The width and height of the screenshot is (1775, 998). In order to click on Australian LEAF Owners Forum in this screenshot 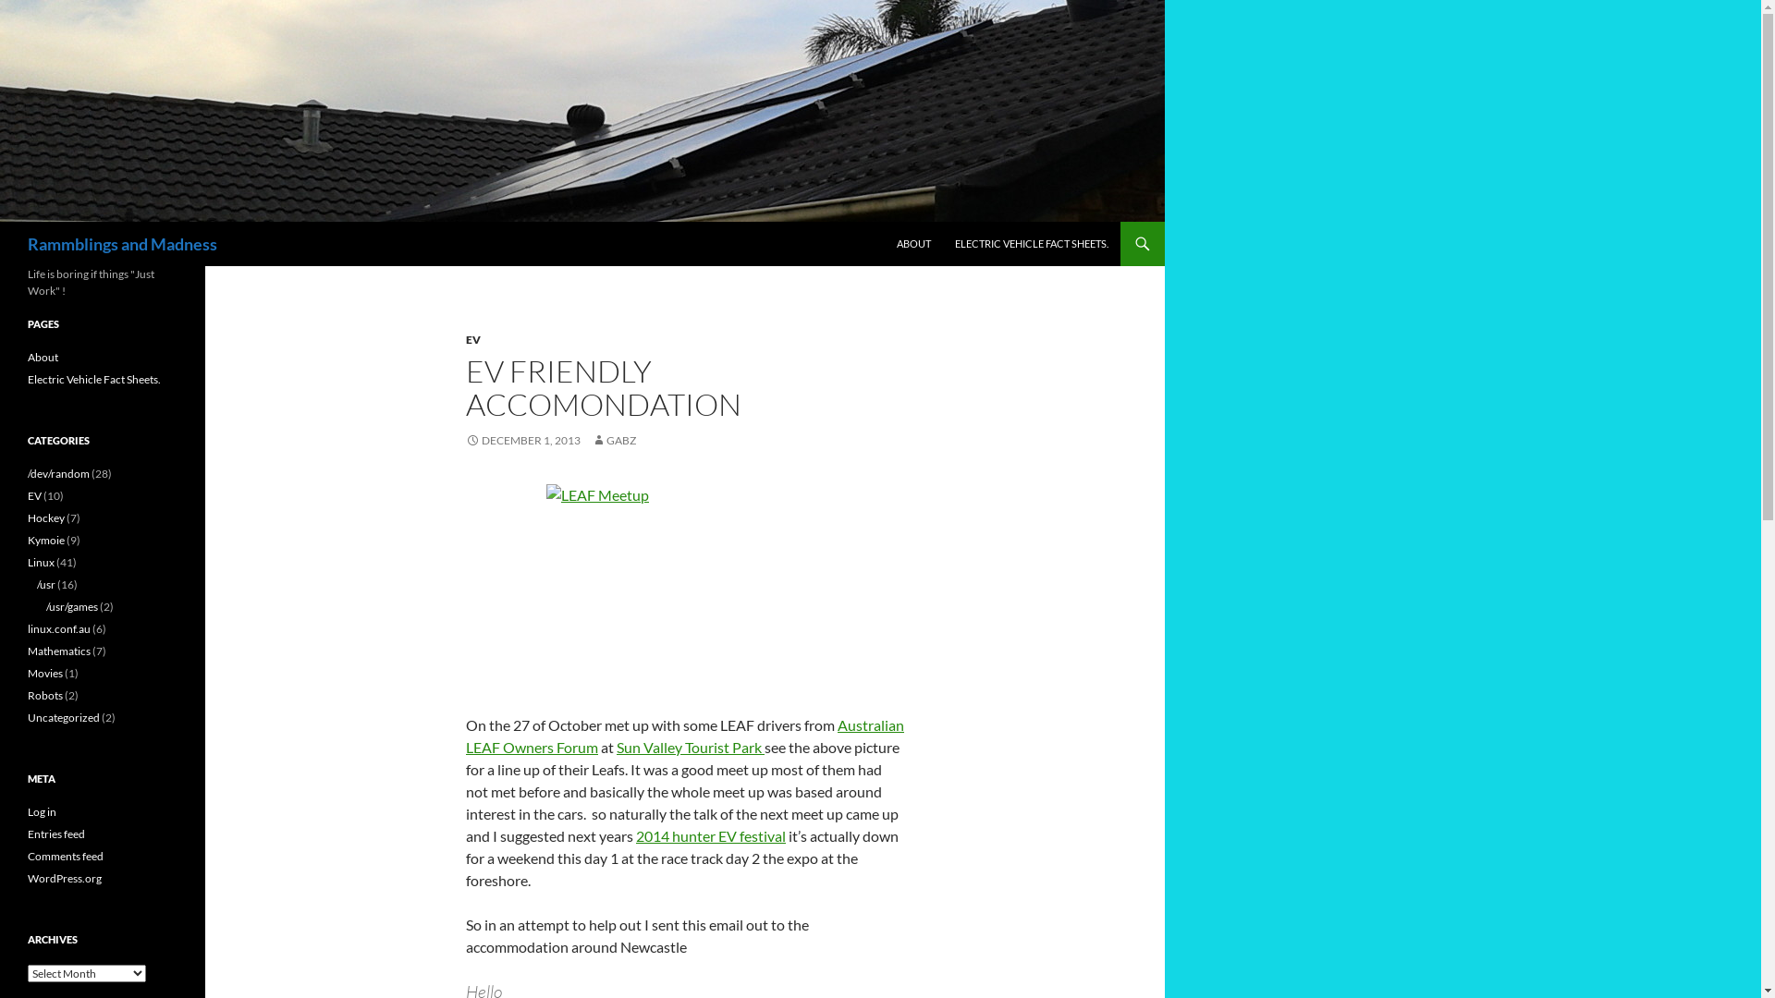, I will do `click(685, 736)`.